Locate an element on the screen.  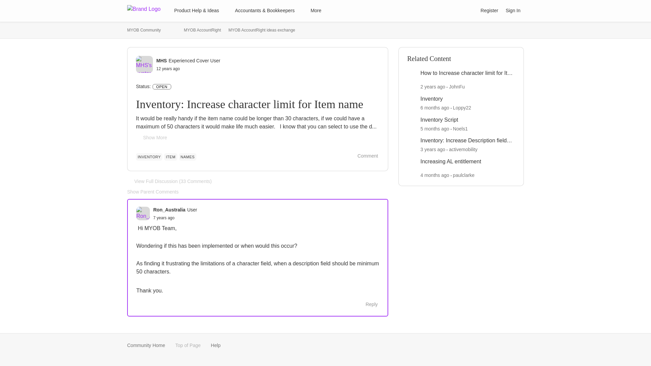
December 7, 2017 at 3:43 PM is located at coordinates (163, 218).